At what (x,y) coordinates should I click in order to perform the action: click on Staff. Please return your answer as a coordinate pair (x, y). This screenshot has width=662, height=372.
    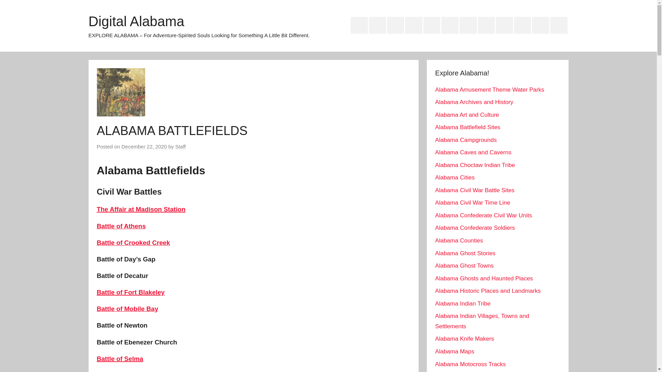
    Looking at the image, I should click on (181, 147).